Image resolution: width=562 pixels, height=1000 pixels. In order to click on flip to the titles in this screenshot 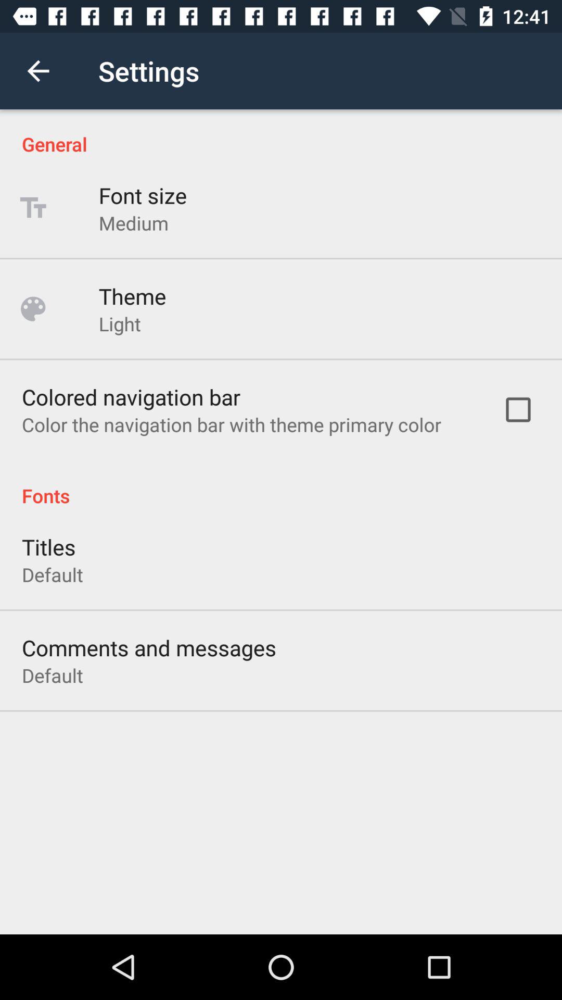, I will do `click(49, 547)`.